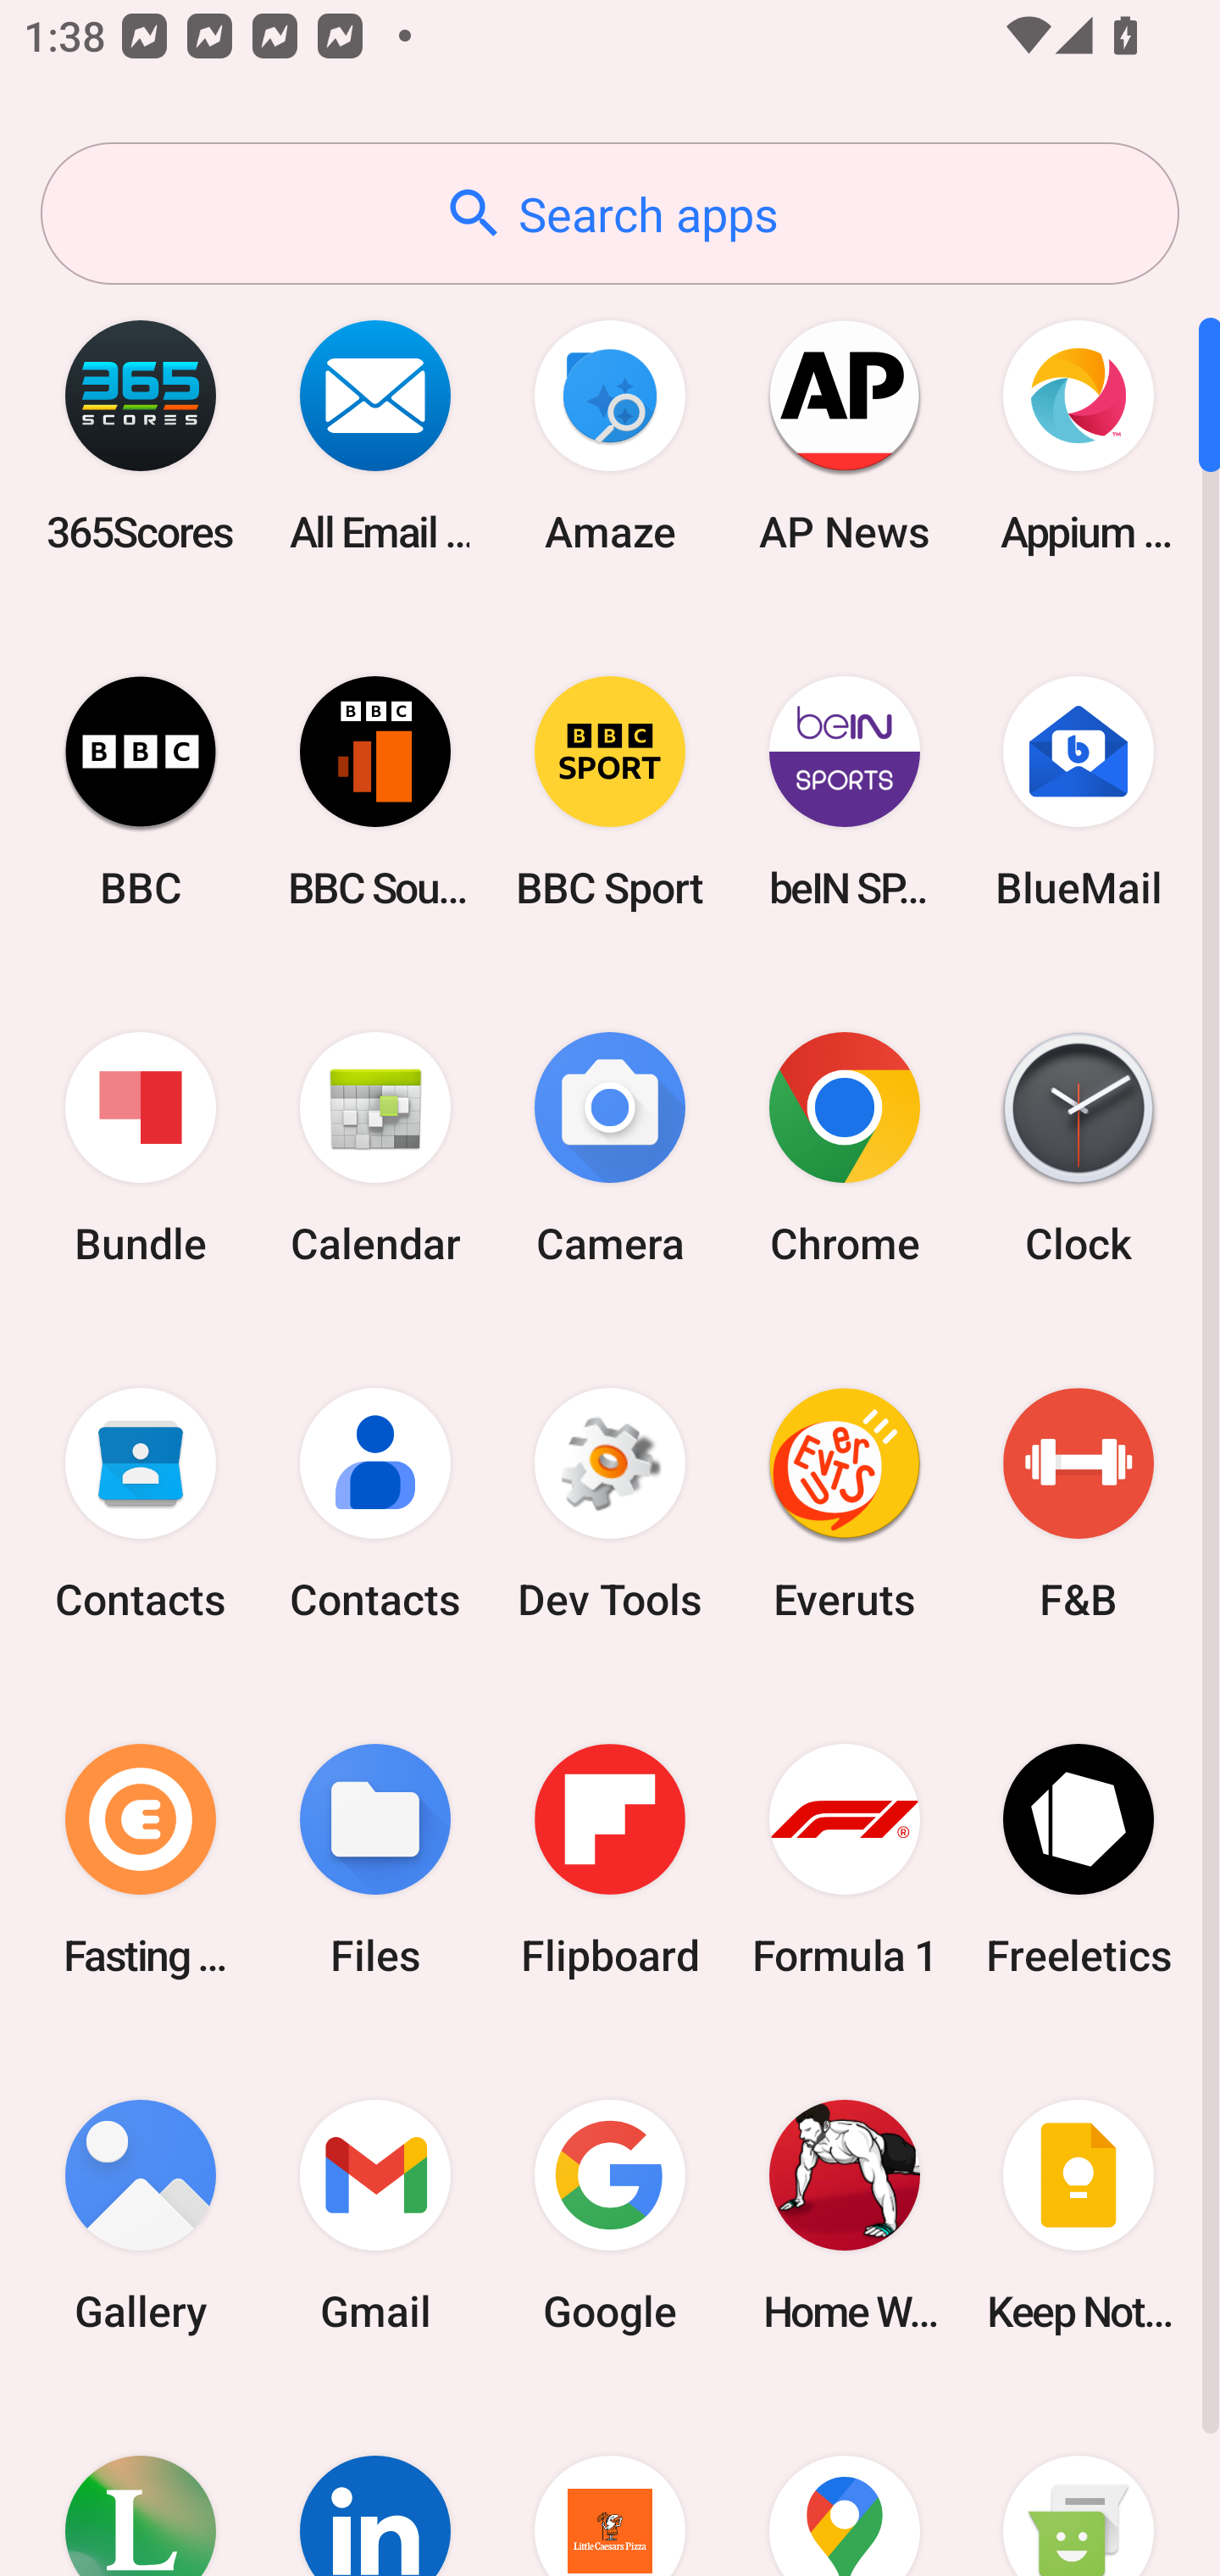 The height and width of the screenshot is (2576, 1220). What do you see at coordinates (610, 214) in the screenshot?
I see `  Search apps` at bounding box center [610, 214].